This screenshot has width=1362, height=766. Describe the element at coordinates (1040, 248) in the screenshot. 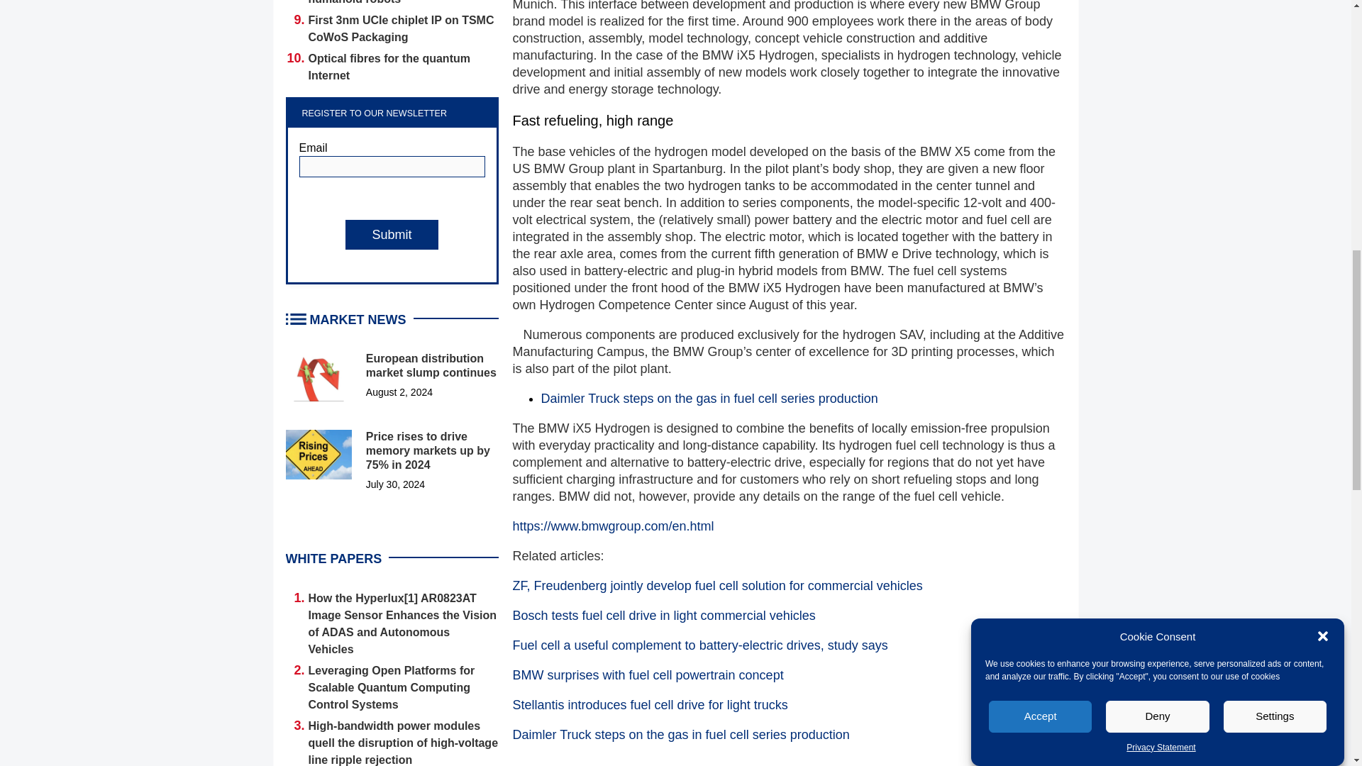

I see `Accept` at that location.